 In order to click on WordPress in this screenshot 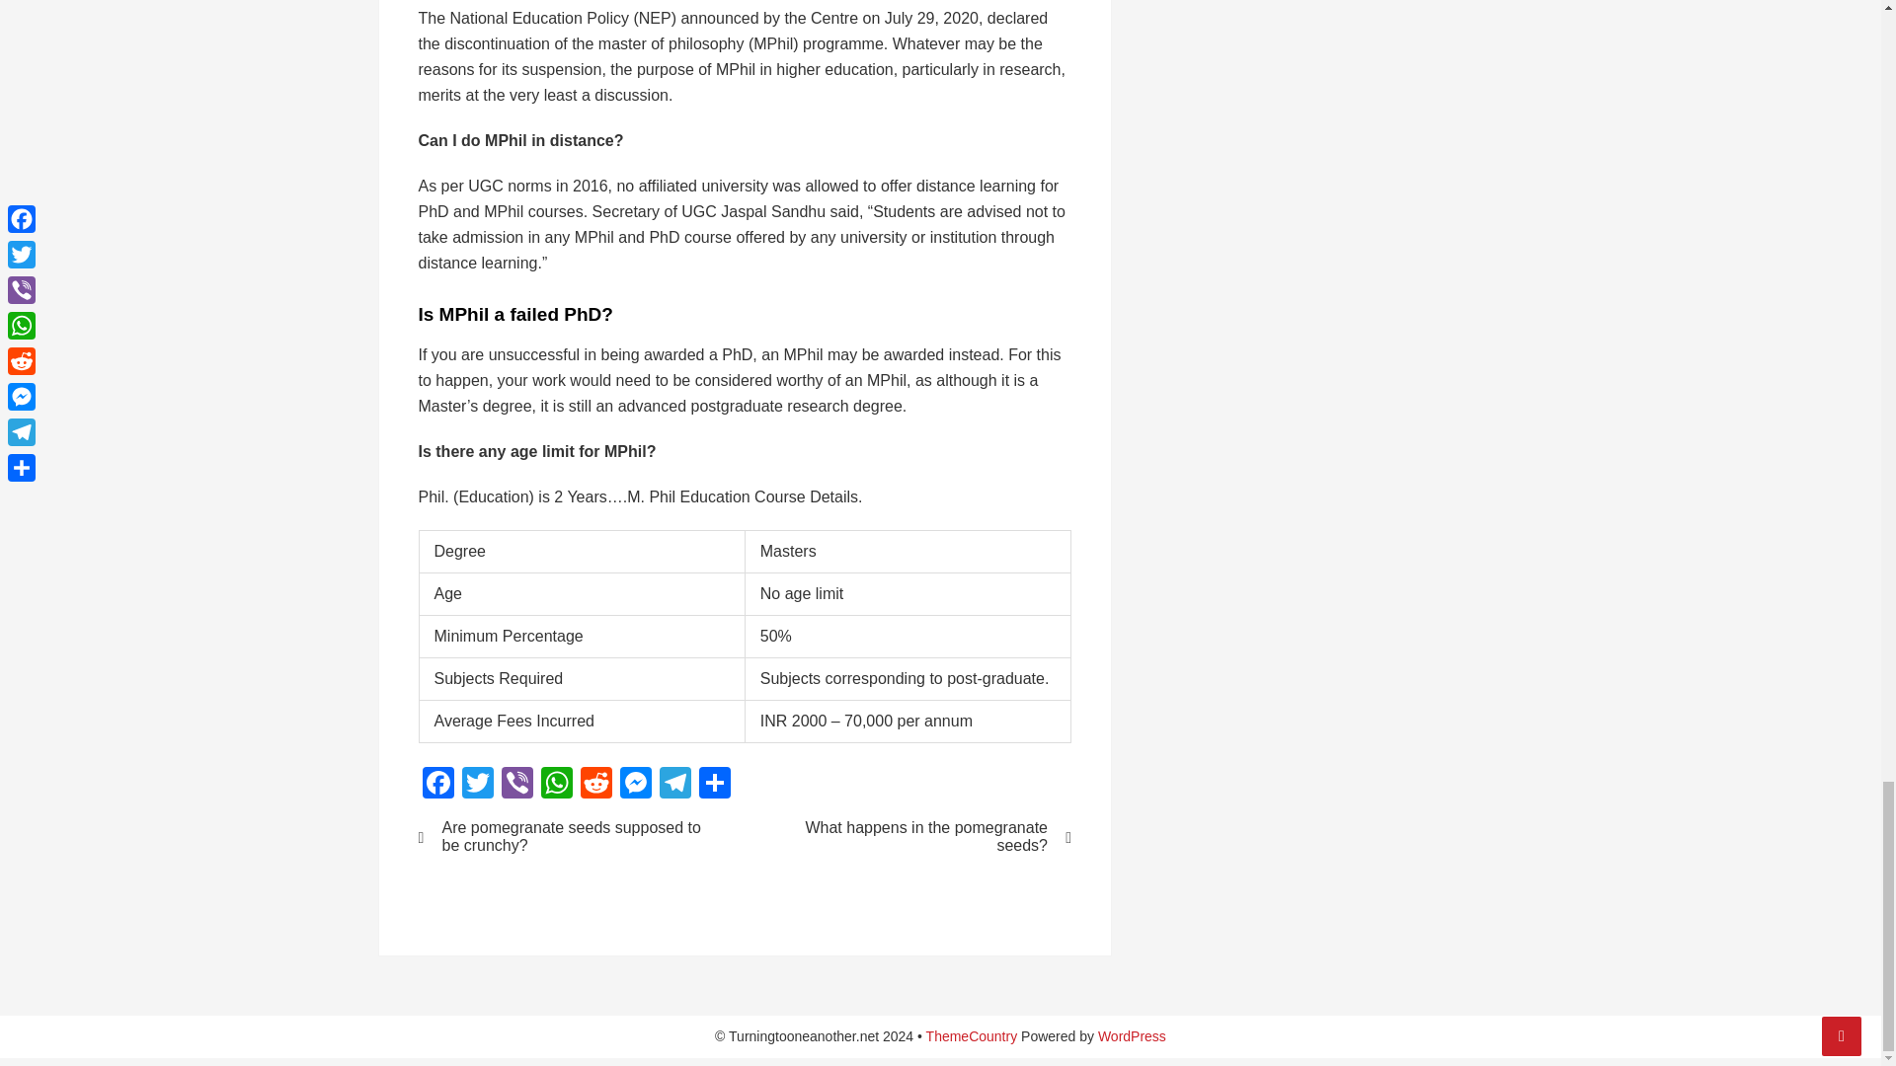, I will do `click(1132, 1036)`.